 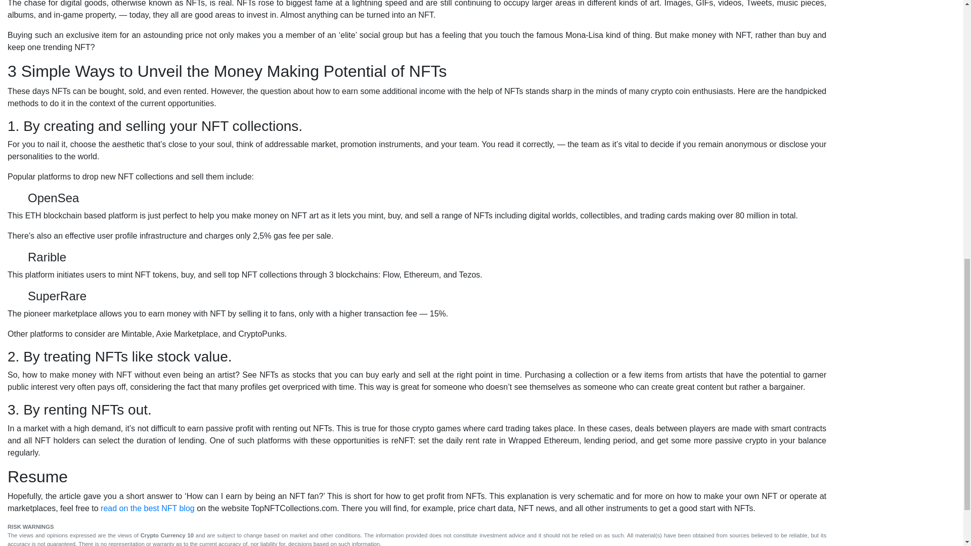 I want to click on read on the best NFT blog, so click(x=148, y=508).